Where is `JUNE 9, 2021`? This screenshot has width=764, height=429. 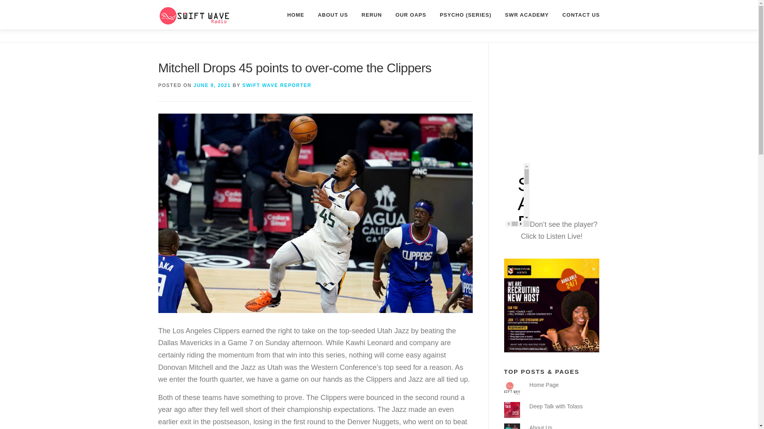 JUNE 9, 2021 is located at coordinates (212, 85).